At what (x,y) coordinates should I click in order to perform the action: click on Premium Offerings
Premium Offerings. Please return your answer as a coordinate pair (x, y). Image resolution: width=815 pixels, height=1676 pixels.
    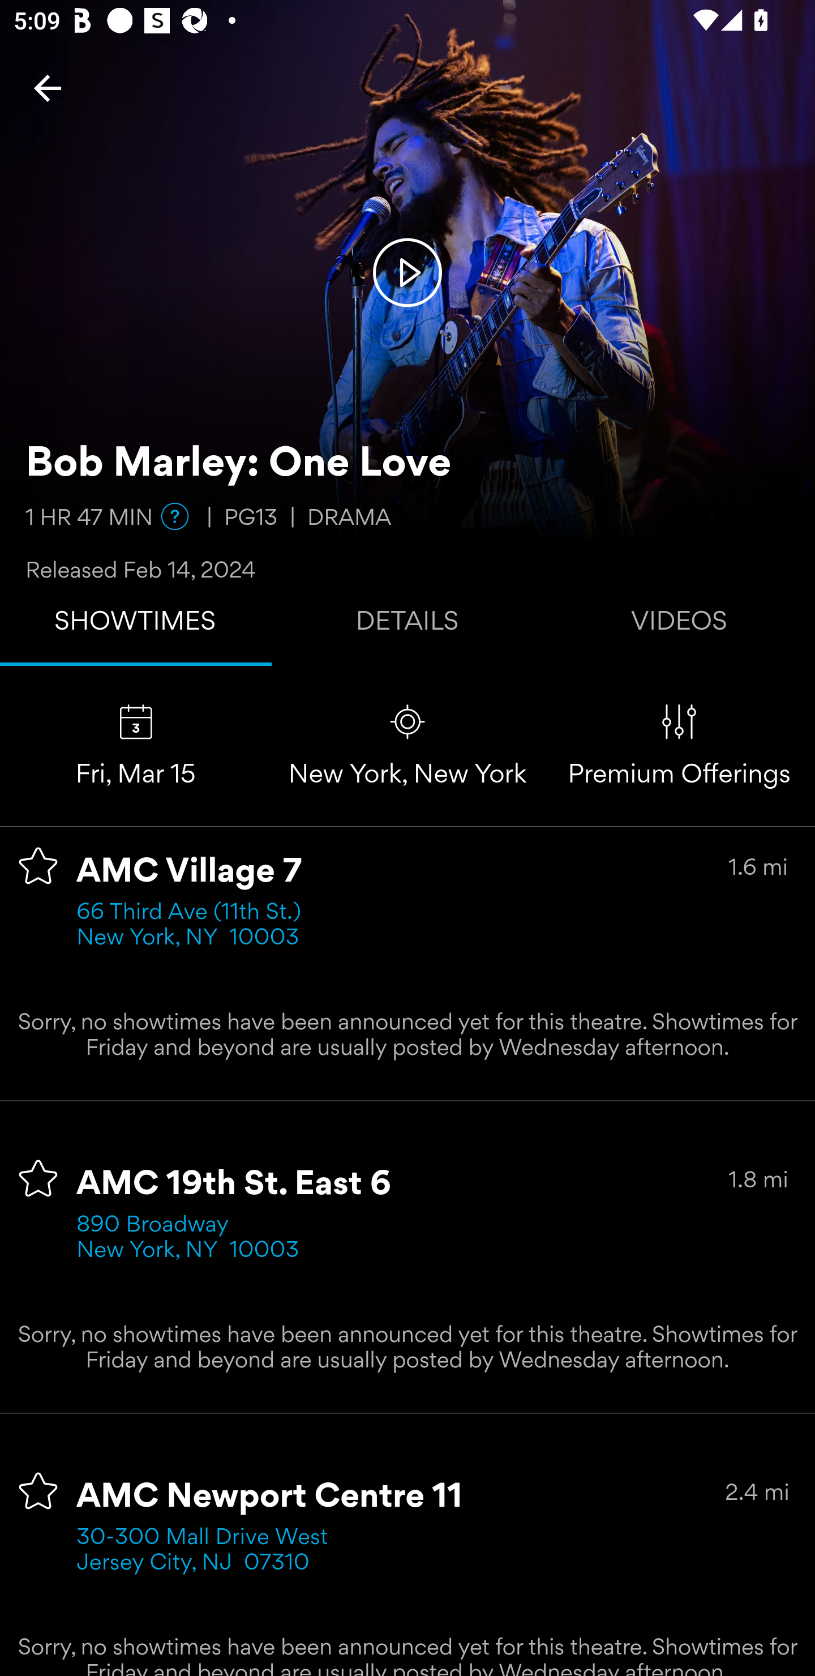
    Looking at the image, I should click on (679, 745).